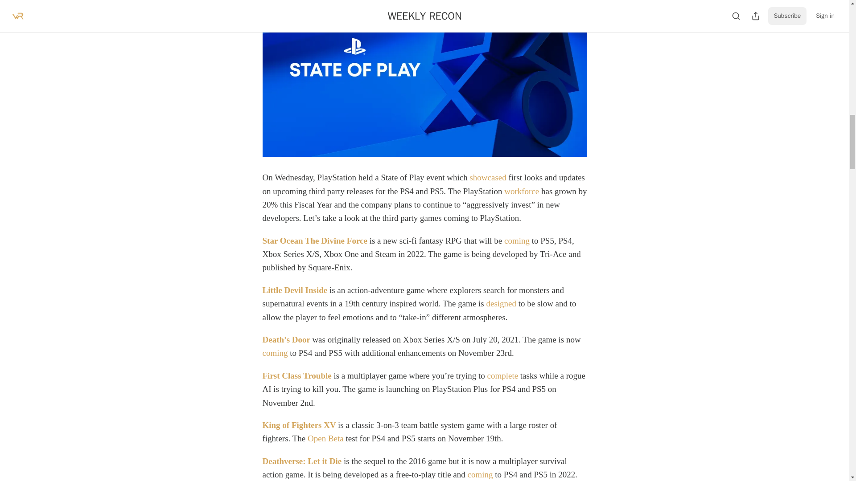 The image size is (856, 481). What do you see at coordinates (294, 290) in the screenshot?
I see `Little Devil Inside` at bounding box center [294, 290].